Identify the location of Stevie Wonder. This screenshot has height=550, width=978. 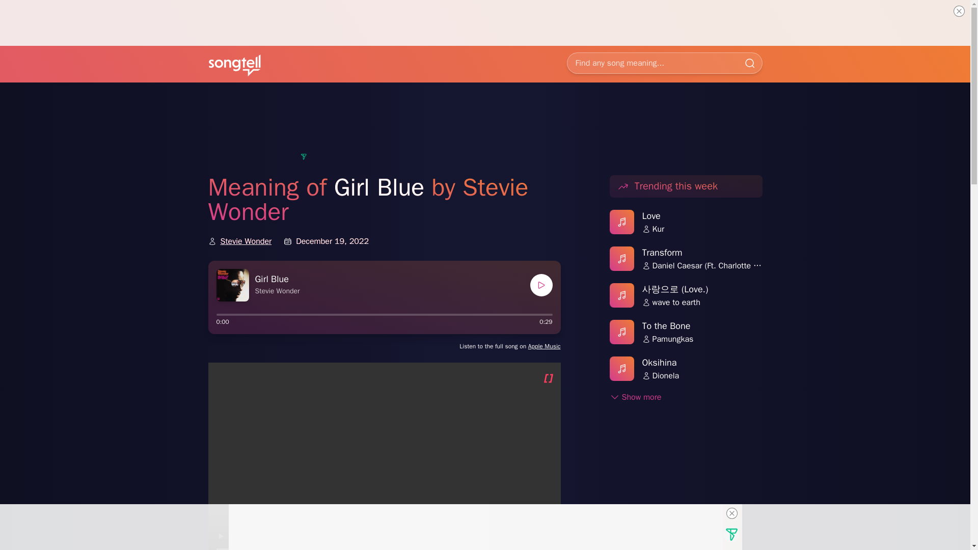
(246, 241).